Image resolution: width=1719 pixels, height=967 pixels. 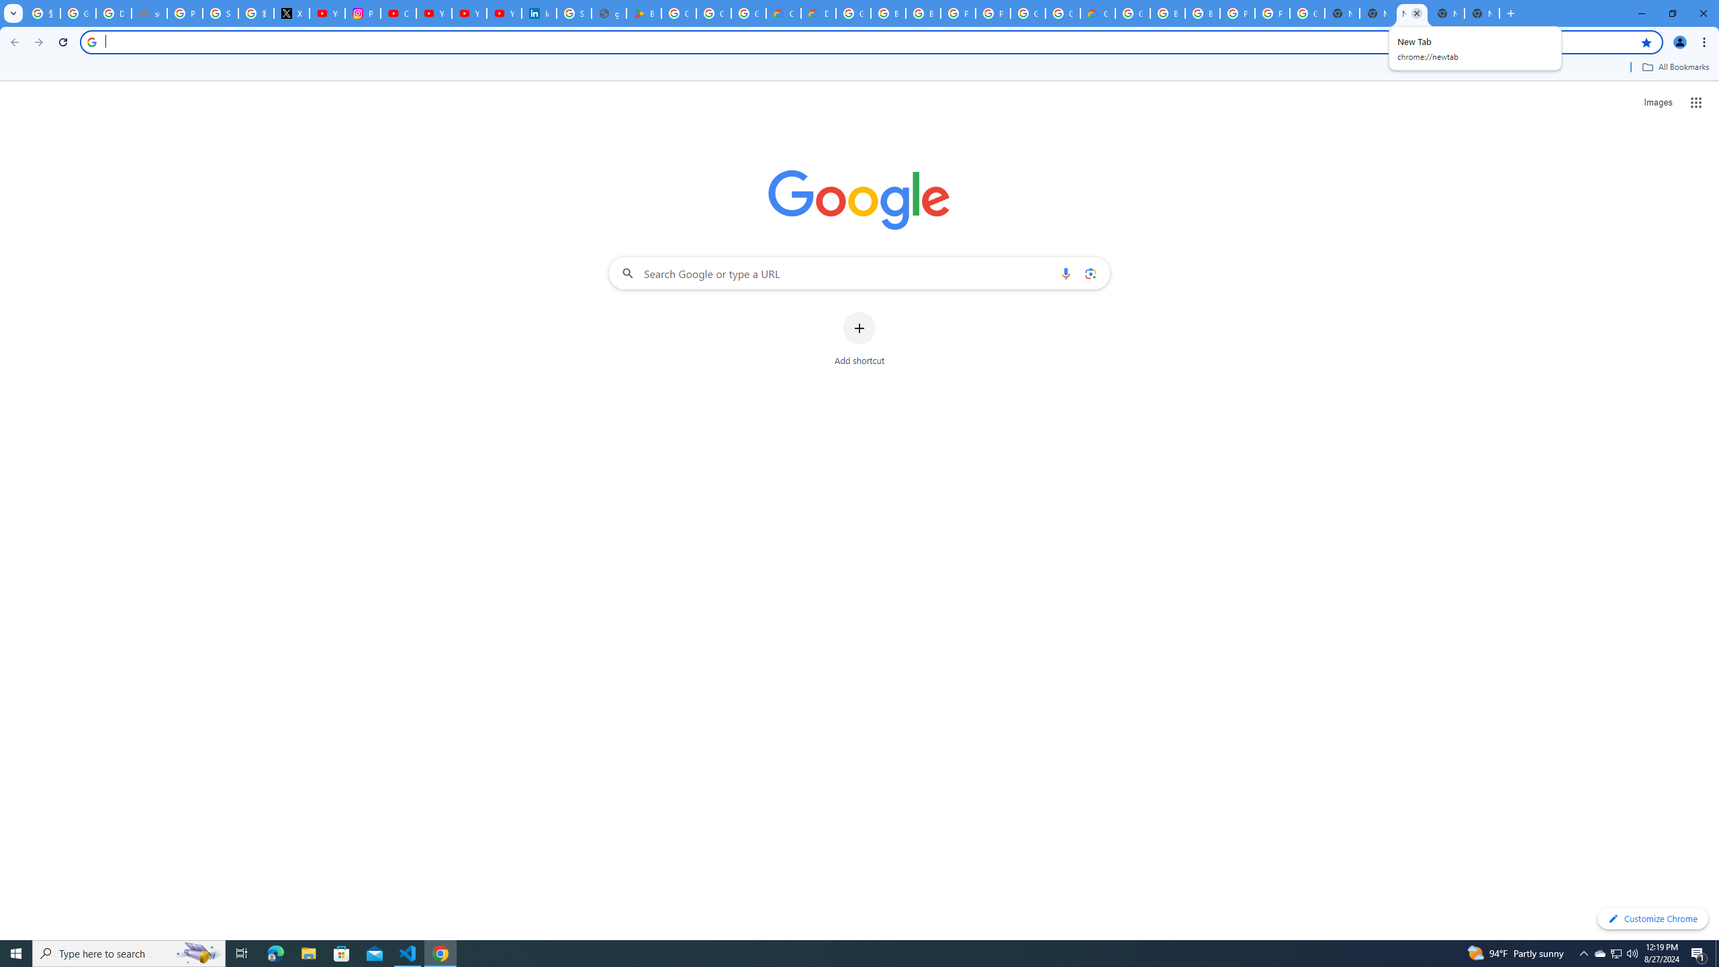 What do you see at coordinates (328, 13) in the screenshot?
I see `YouTube Content Monetization Policies - How YouTube Works` at bounding box center [328, 13].